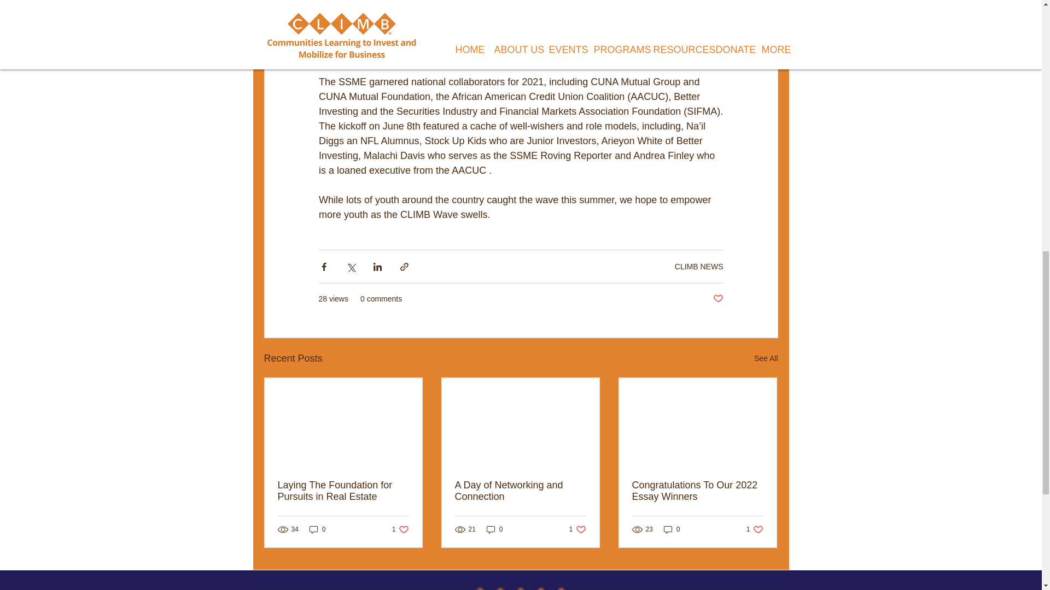 The width and height of the screenshot is (1050, 590). Describe the element at coordinates (400, 529) in the screenshot. I see `0` at that location.